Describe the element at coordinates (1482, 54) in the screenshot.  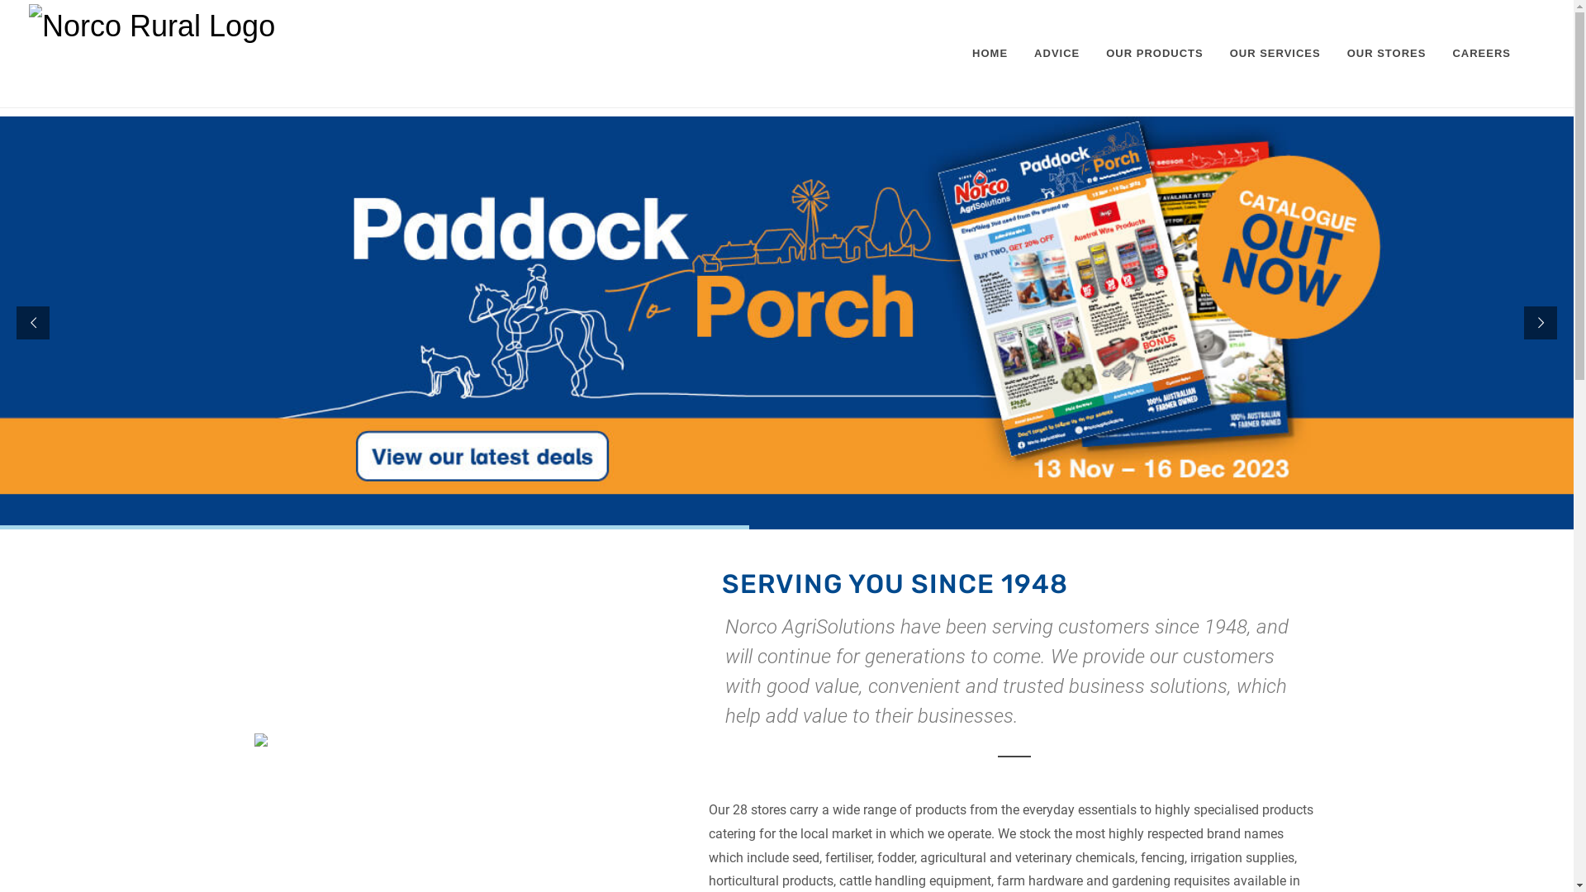
I see `CAREERS` at that location.